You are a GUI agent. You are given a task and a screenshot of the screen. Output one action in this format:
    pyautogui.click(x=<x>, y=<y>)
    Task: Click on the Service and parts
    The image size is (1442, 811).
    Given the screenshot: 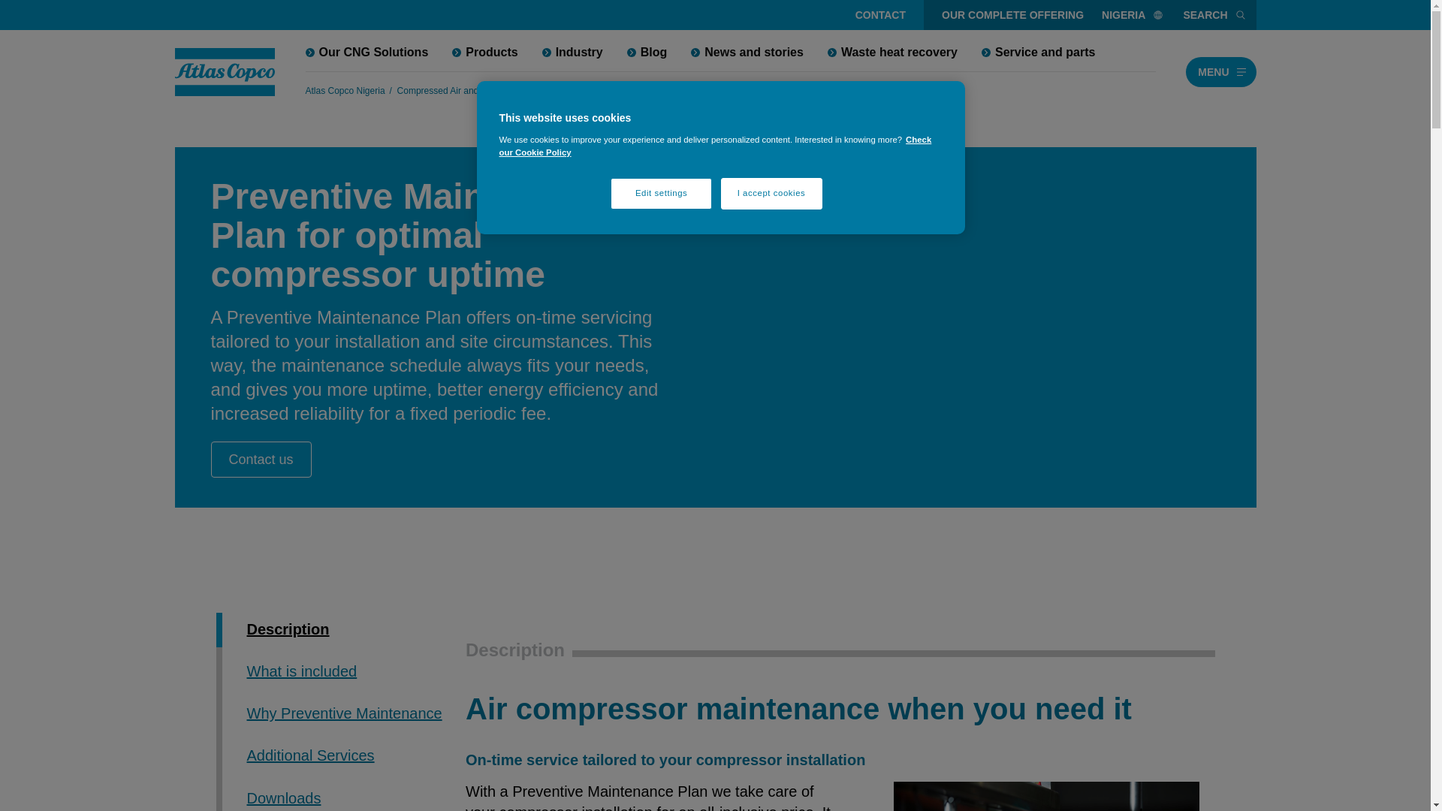 What is the action you would take?
    pyautogui.click(x=1038, y=52)
    